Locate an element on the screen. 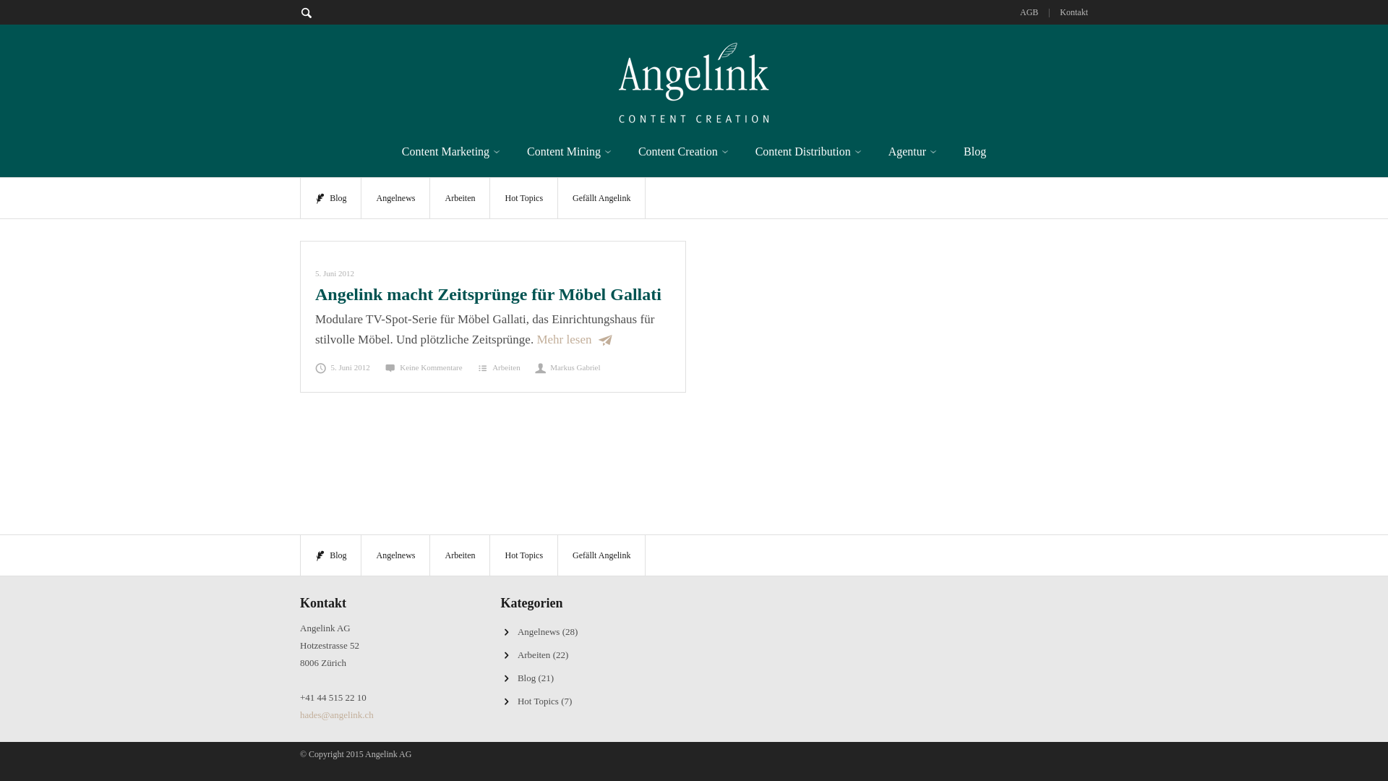 The image size is (1388, 781). Kontakt is located at coordinates (1074, 12).